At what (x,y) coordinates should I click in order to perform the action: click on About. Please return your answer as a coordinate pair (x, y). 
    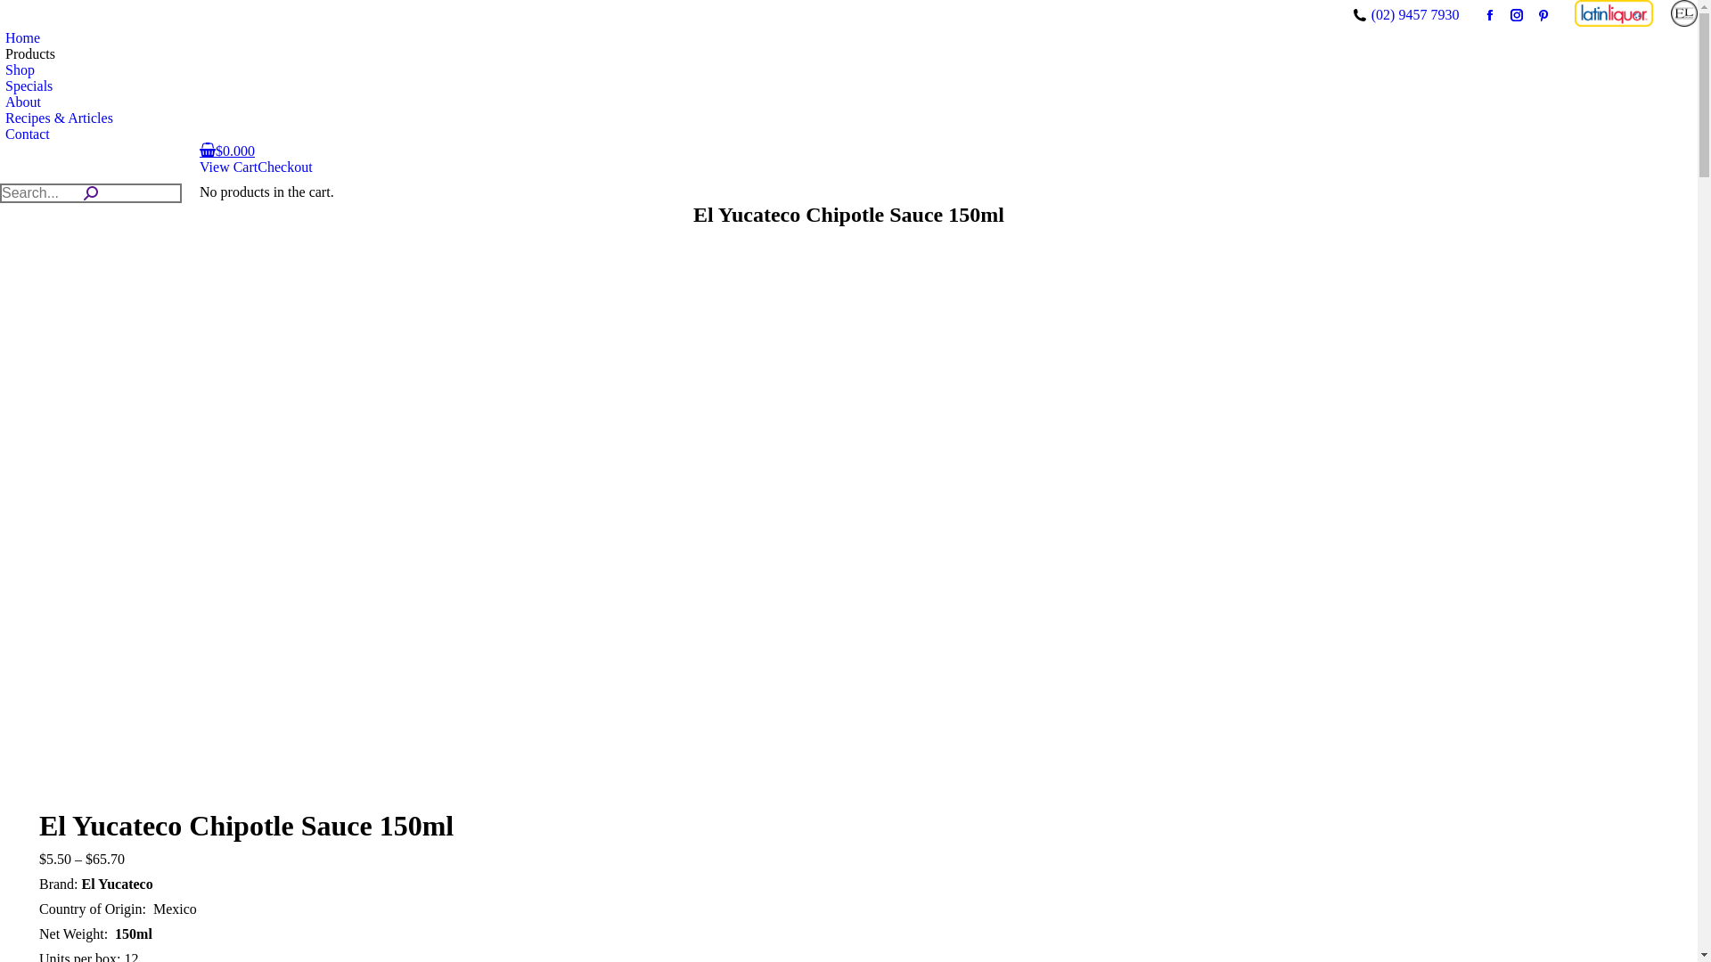
    Looking at the image, I should click on (20, 102).